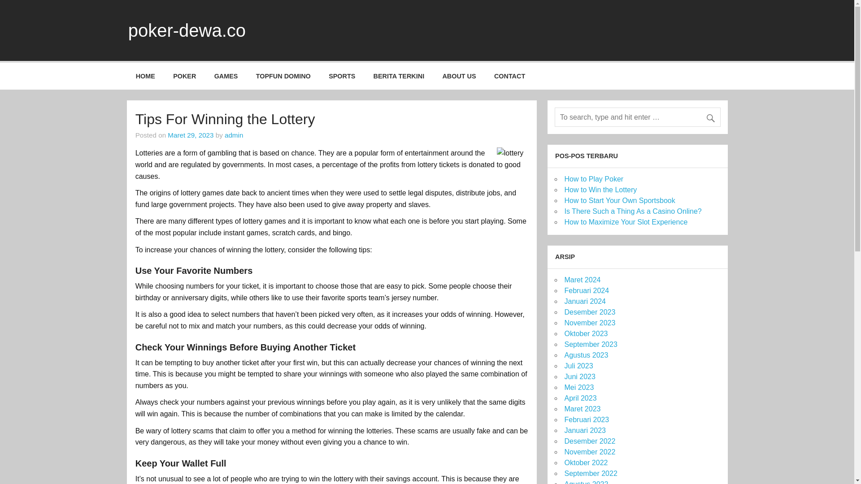 This screenshot has height=484, width=861. I want to click on How to Play Poker, so click(594, 179).